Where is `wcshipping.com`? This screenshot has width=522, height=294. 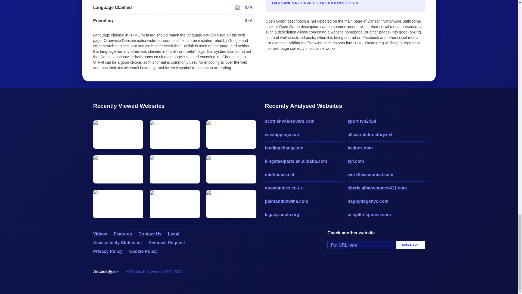
wcshipping.com is located at coordinates (303, 134).